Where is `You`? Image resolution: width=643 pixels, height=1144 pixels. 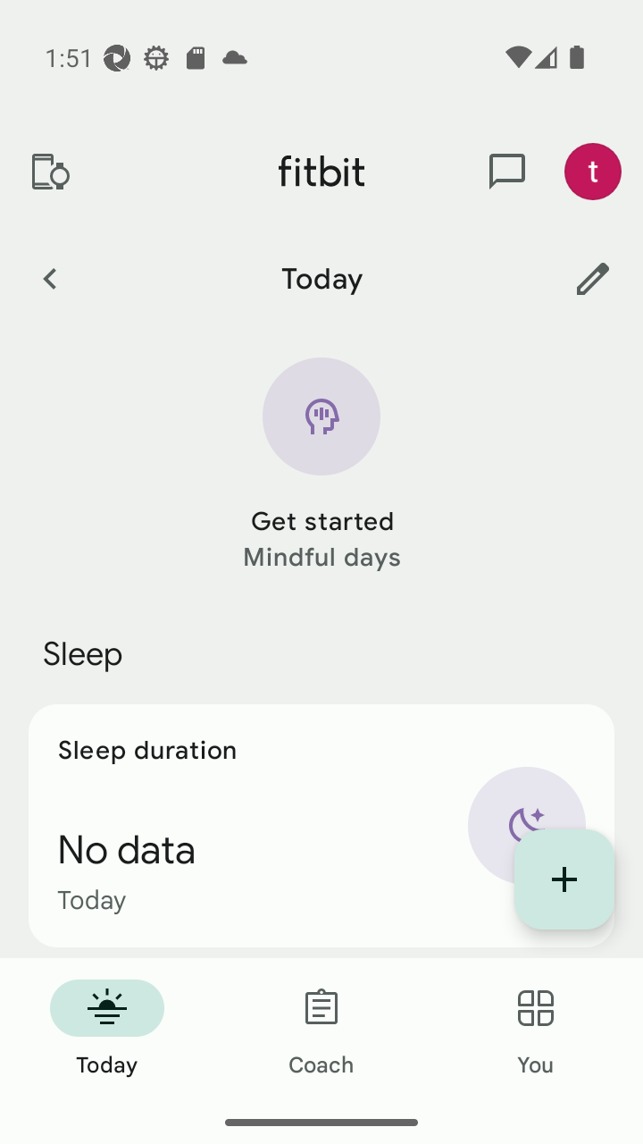
You is located at coordinates (536, 1030).